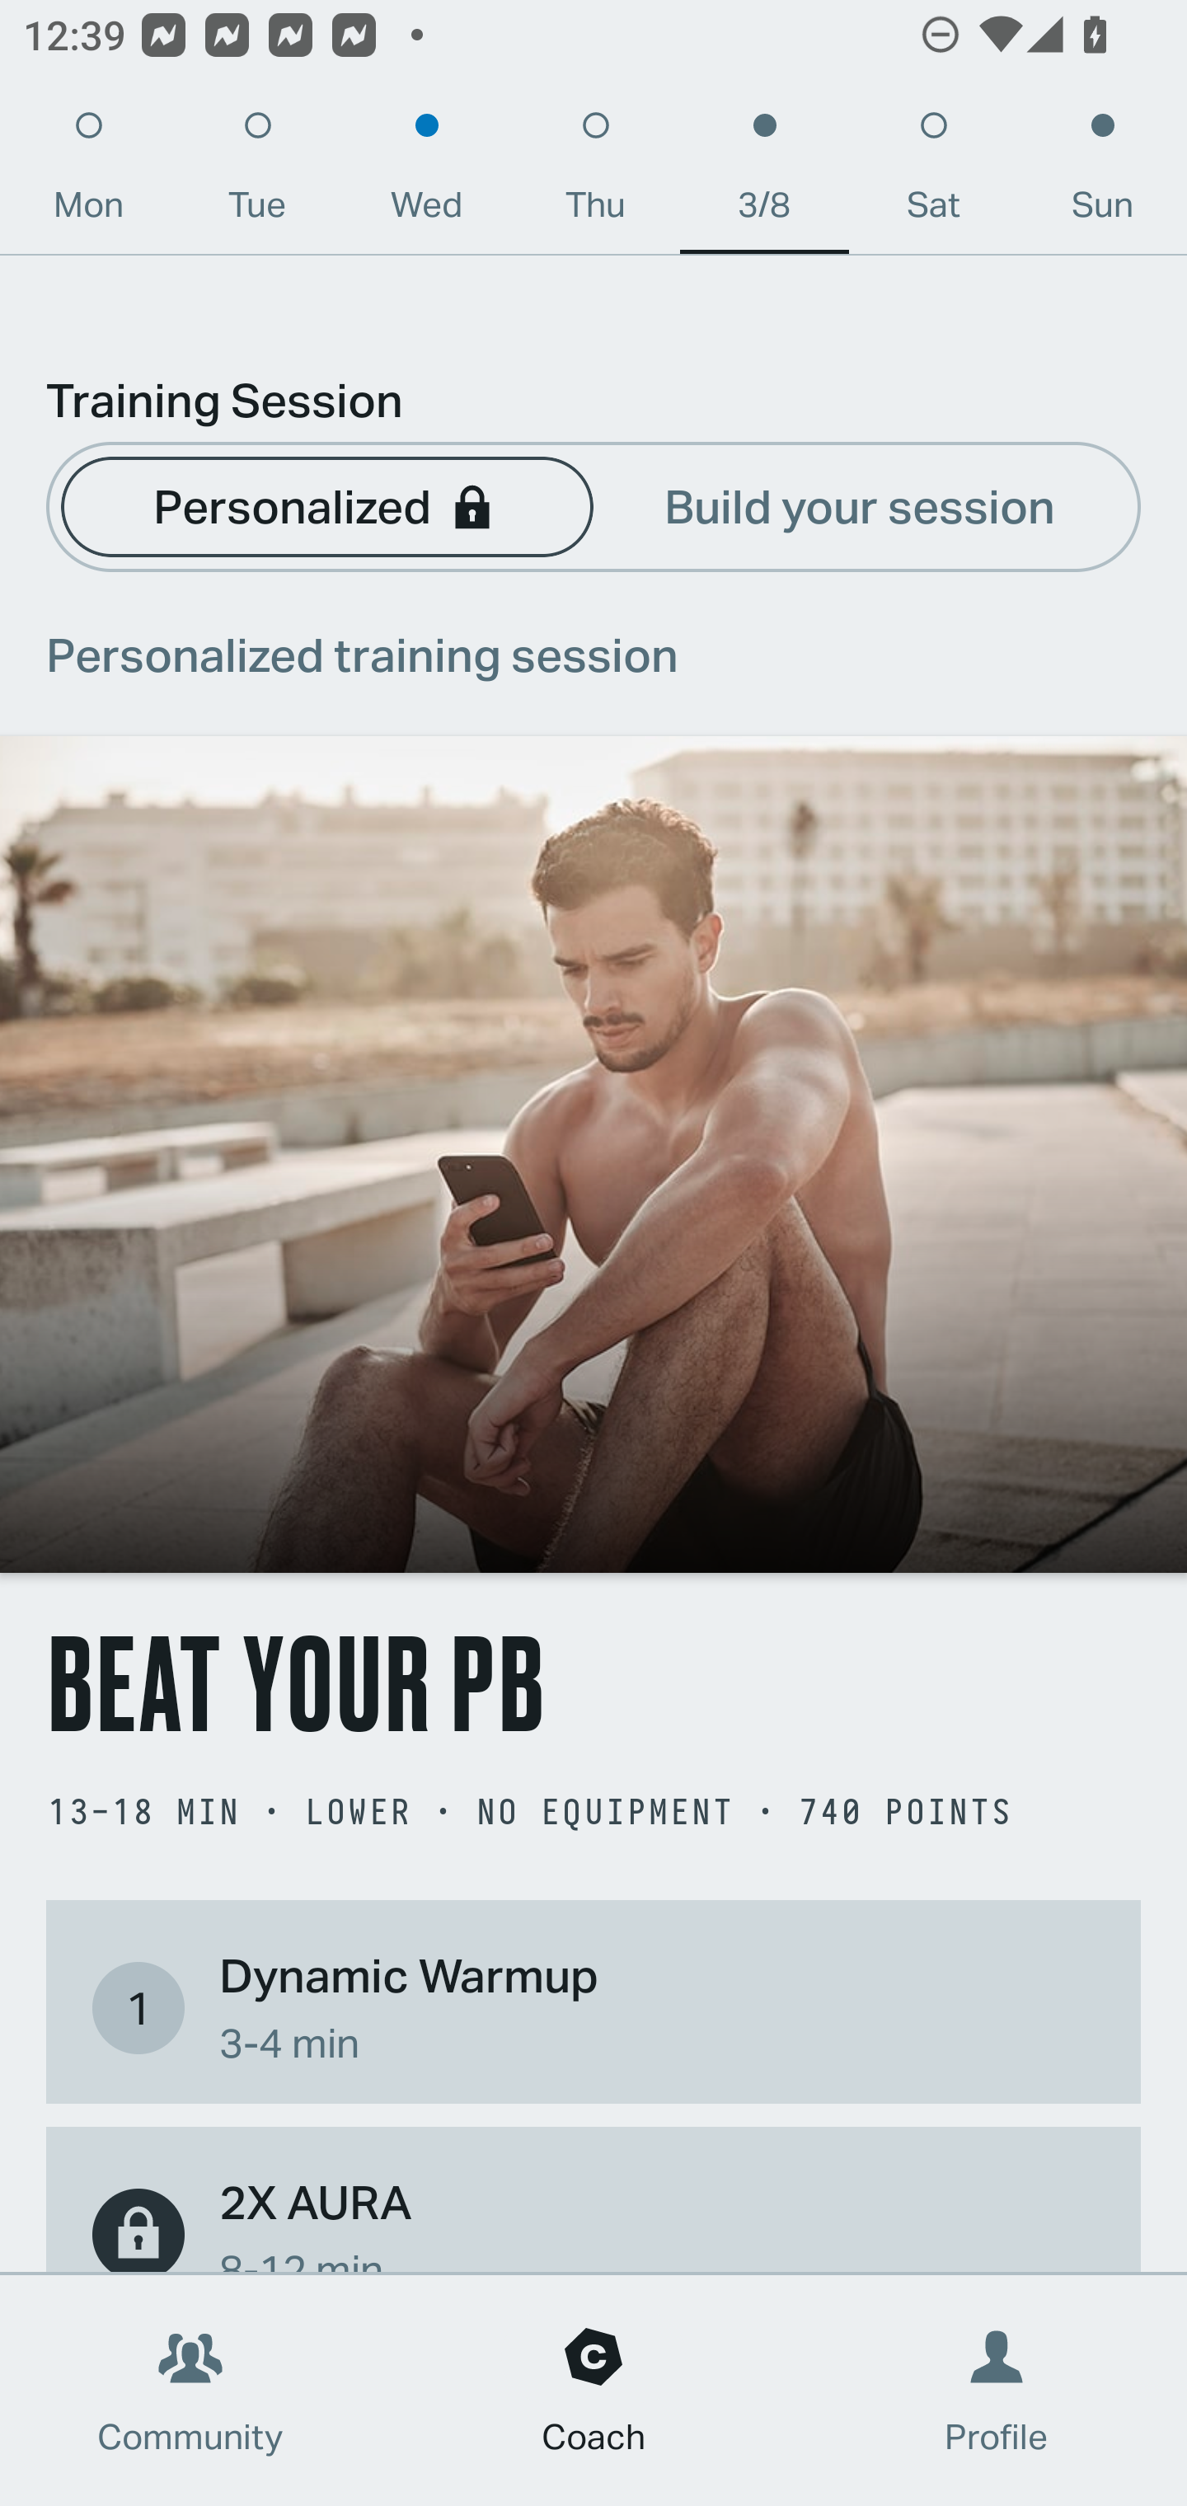  Describe the element at coordinates (190, 2391) in the screenshot. I see `Community` at that location.